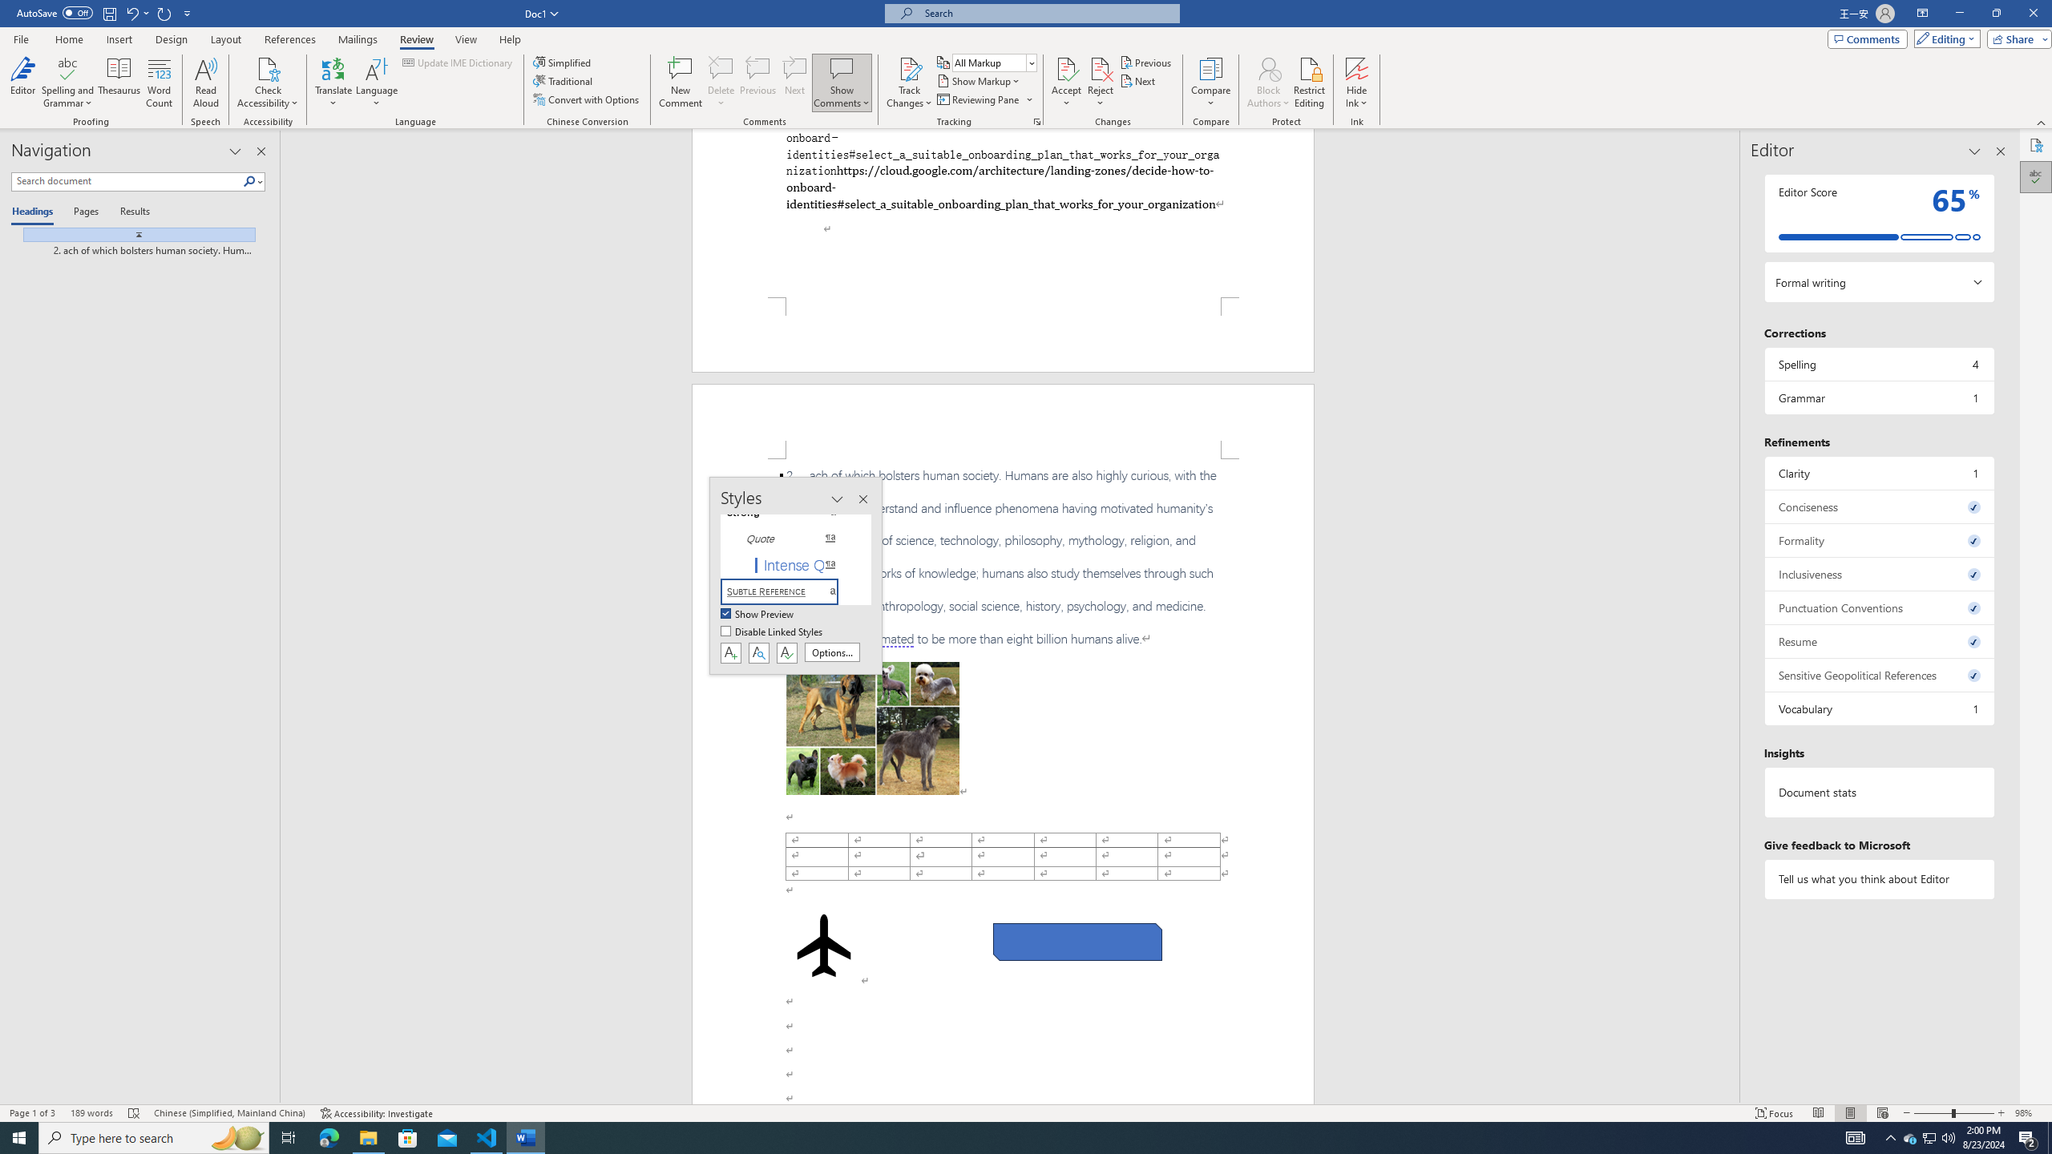  I want to click on Class: NetUIButton, so click(787, 652).